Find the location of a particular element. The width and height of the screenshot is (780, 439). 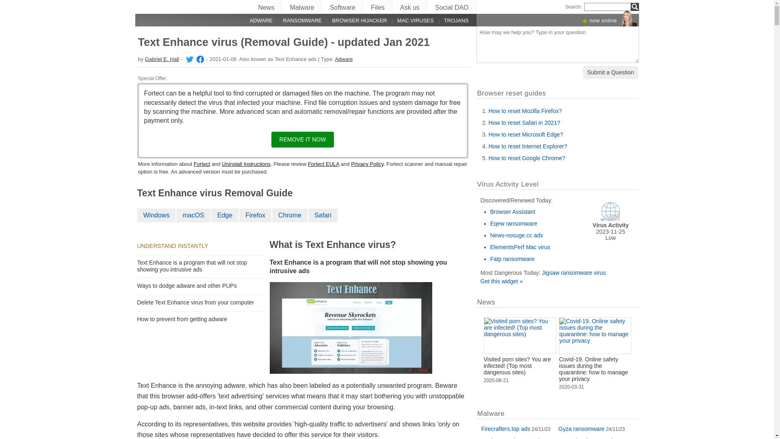

Firefox is located at coordinates (256, 215).